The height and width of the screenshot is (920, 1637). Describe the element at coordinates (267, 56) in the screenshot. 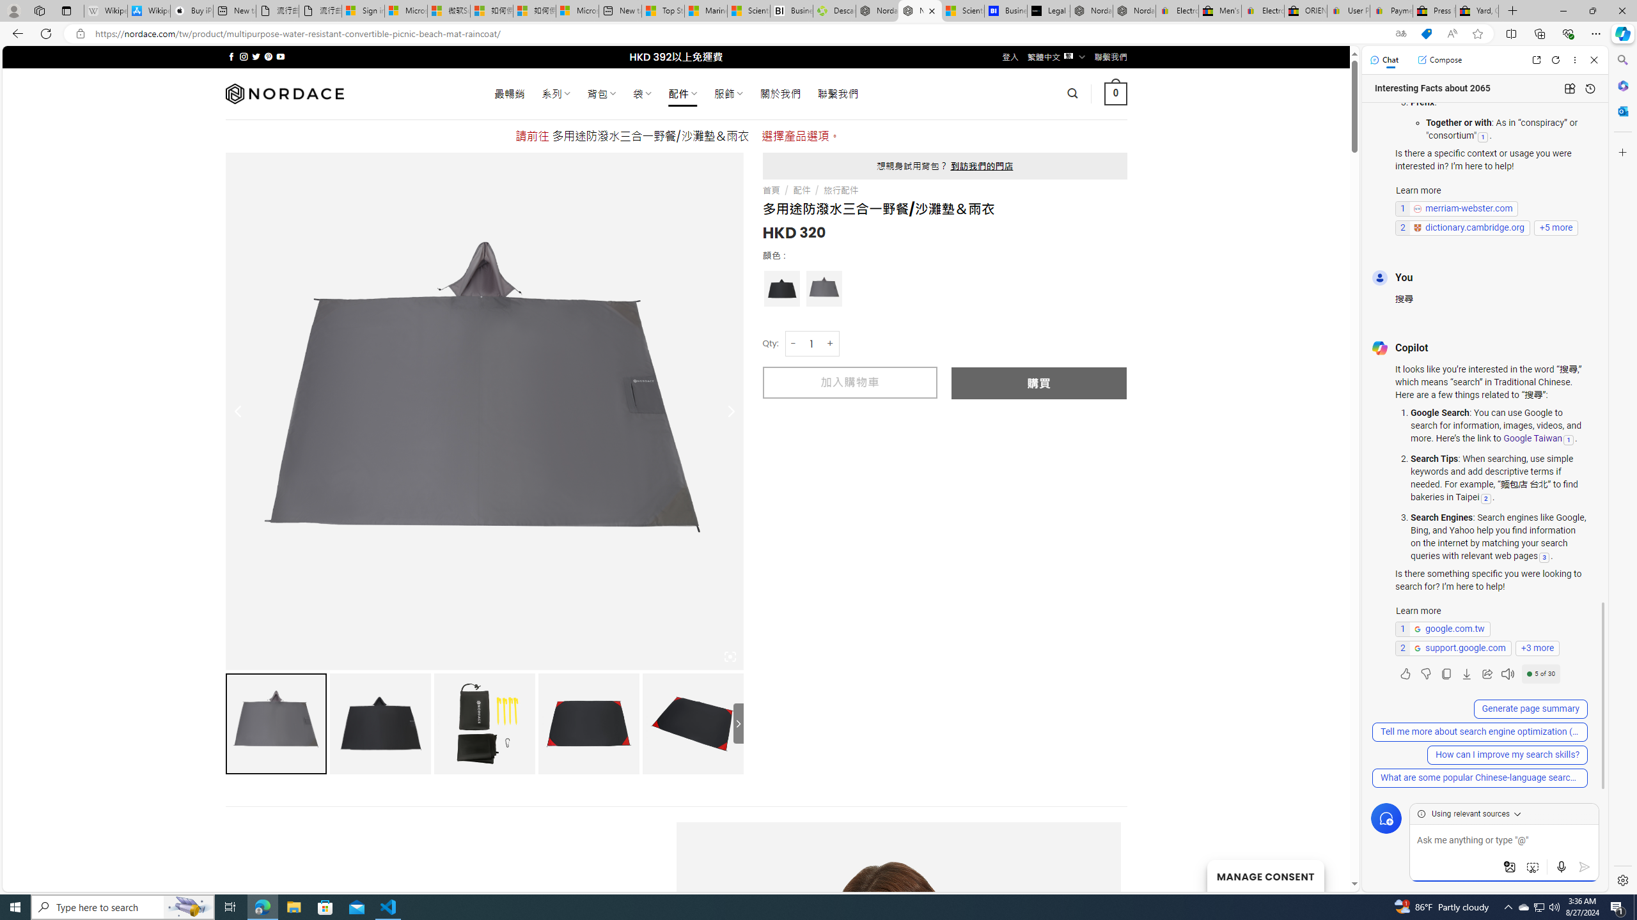

I see `Follow on Pinterest` at that location.